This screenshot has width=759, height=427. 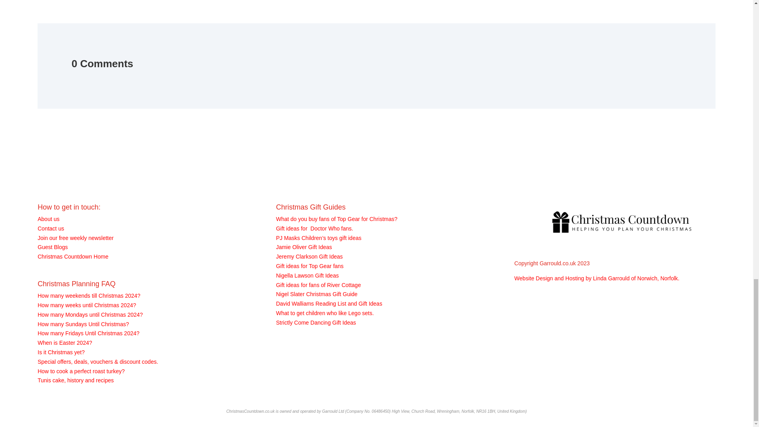 I want to click on Norwich Website Designer Linda Garrould, so click(x=597, y=278).